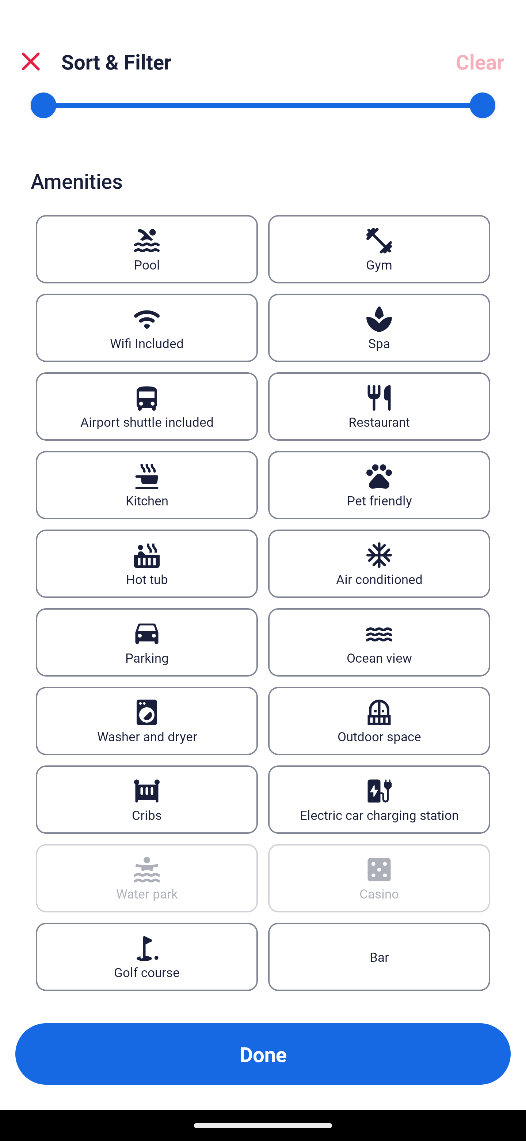  I want to click on Apply and close Sort and Filter Done, so click(263, 1054).